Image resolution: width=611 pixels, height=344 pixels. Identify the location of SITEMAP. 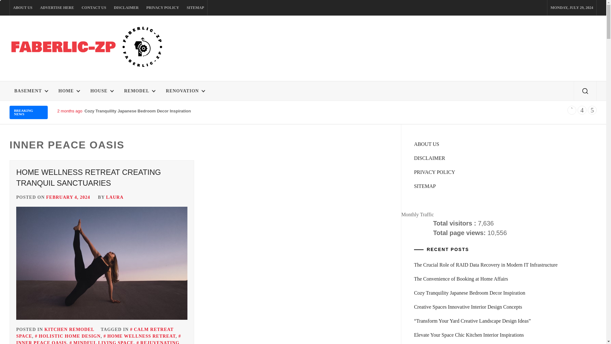
(195, 8).